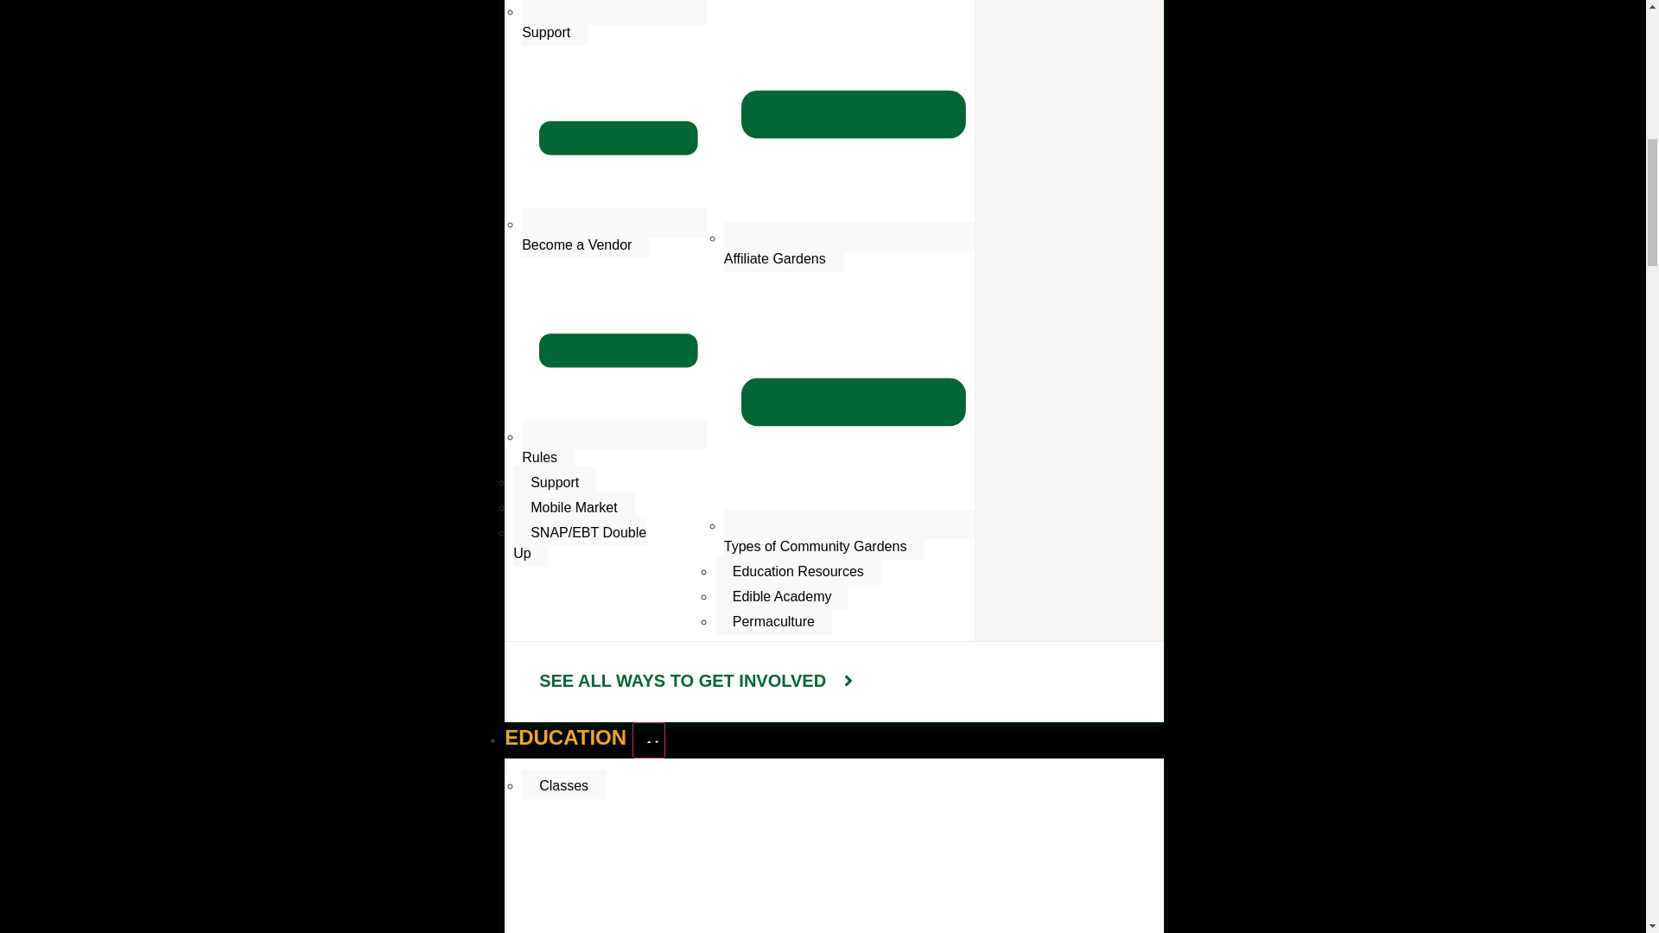  I want to click on Support, so click(613, 22).